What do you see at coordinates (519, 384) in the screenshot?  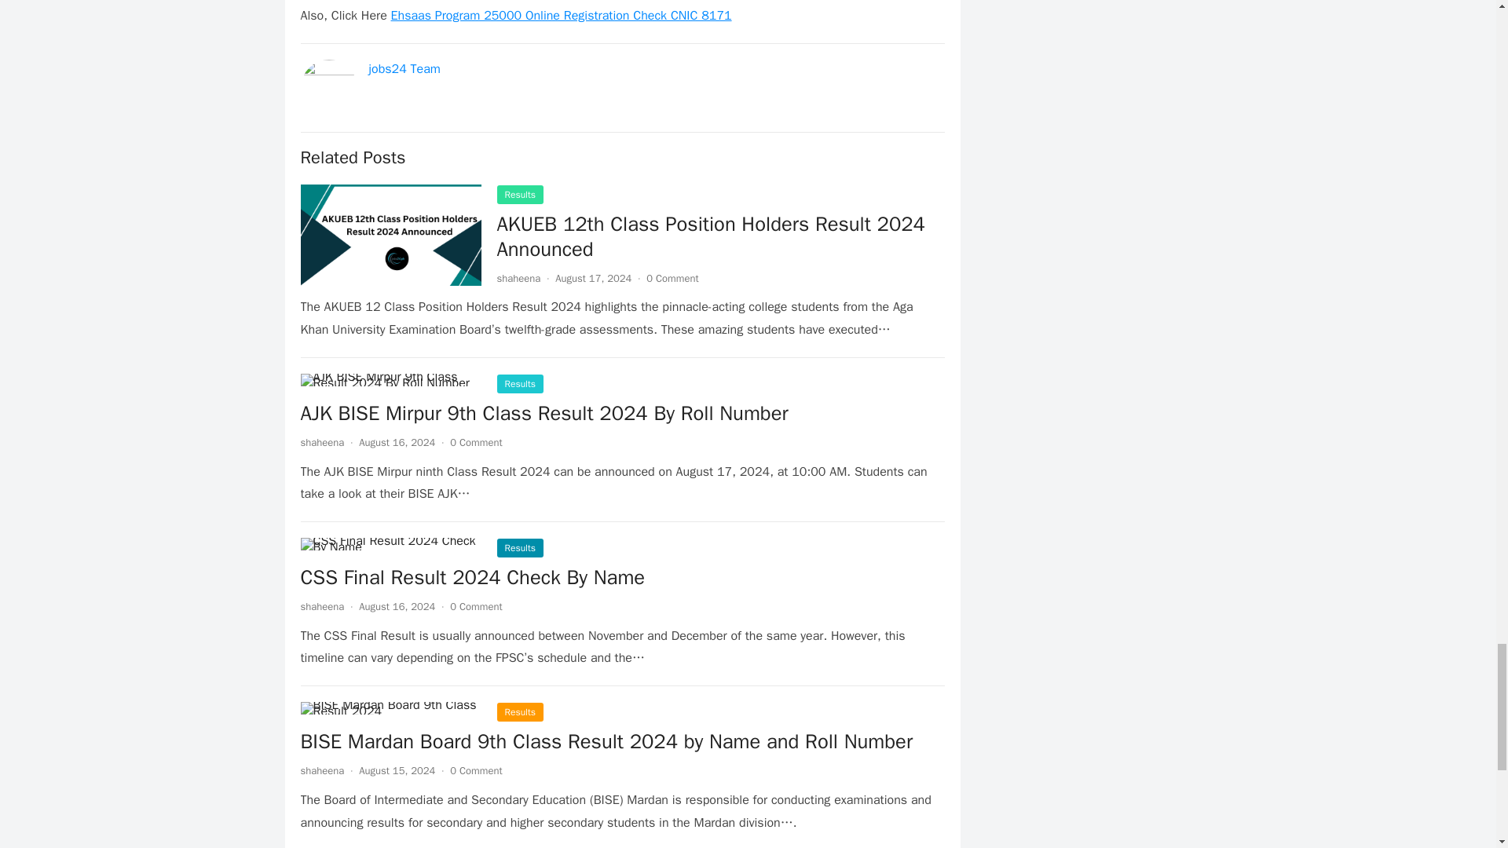 I see `Results` at bounding box center [519, 384].